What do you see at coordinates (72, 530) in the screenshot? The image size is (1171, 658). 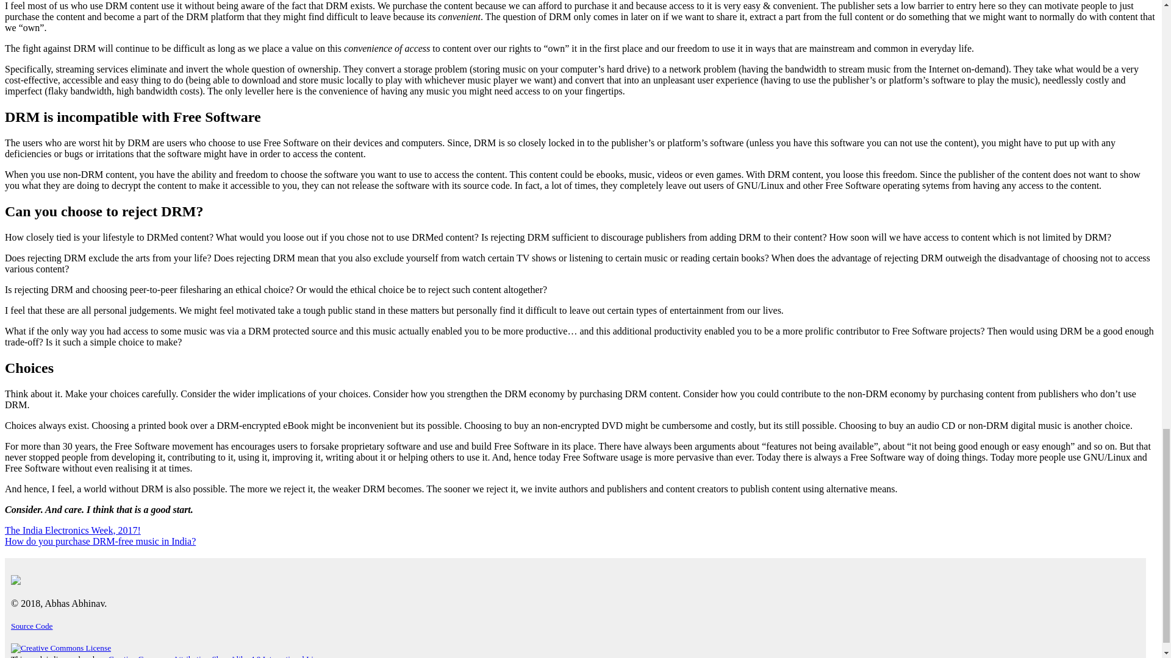 I see `The India Electronics Week, 2017!` at bounding box center [72, 530].